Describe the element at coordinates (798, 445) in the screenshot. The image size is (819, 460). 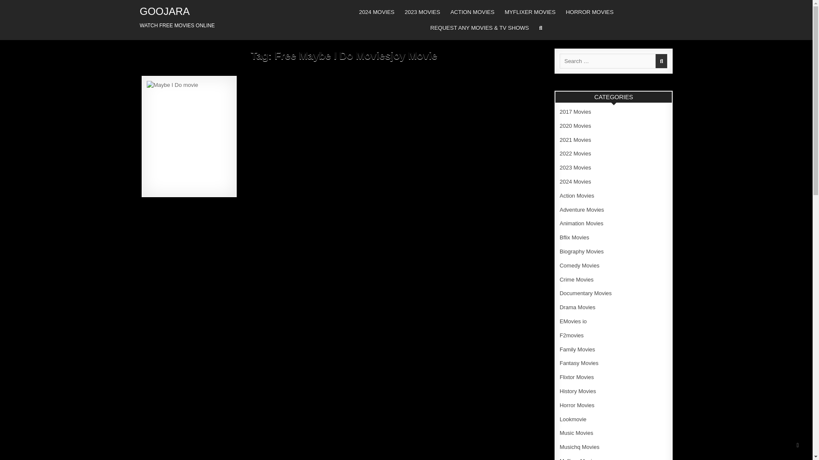
I see `SCROLL TO TOP` at that location.